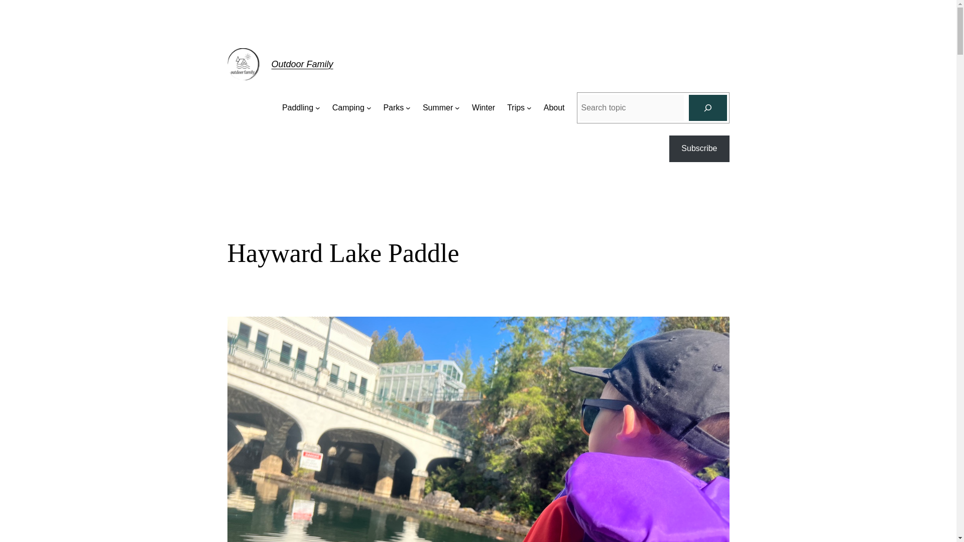 This screenshot has height=542, width=964. Describe the element at coordinates (298, 107) in the screenshot. I see `Paddling` at that location.